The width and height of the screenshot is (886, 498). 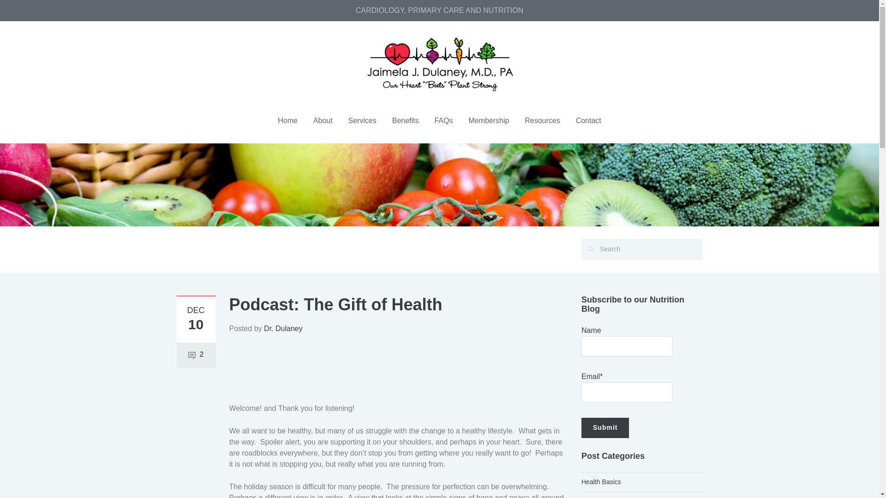 I want to click on Contact, so click(x=588, y=120).